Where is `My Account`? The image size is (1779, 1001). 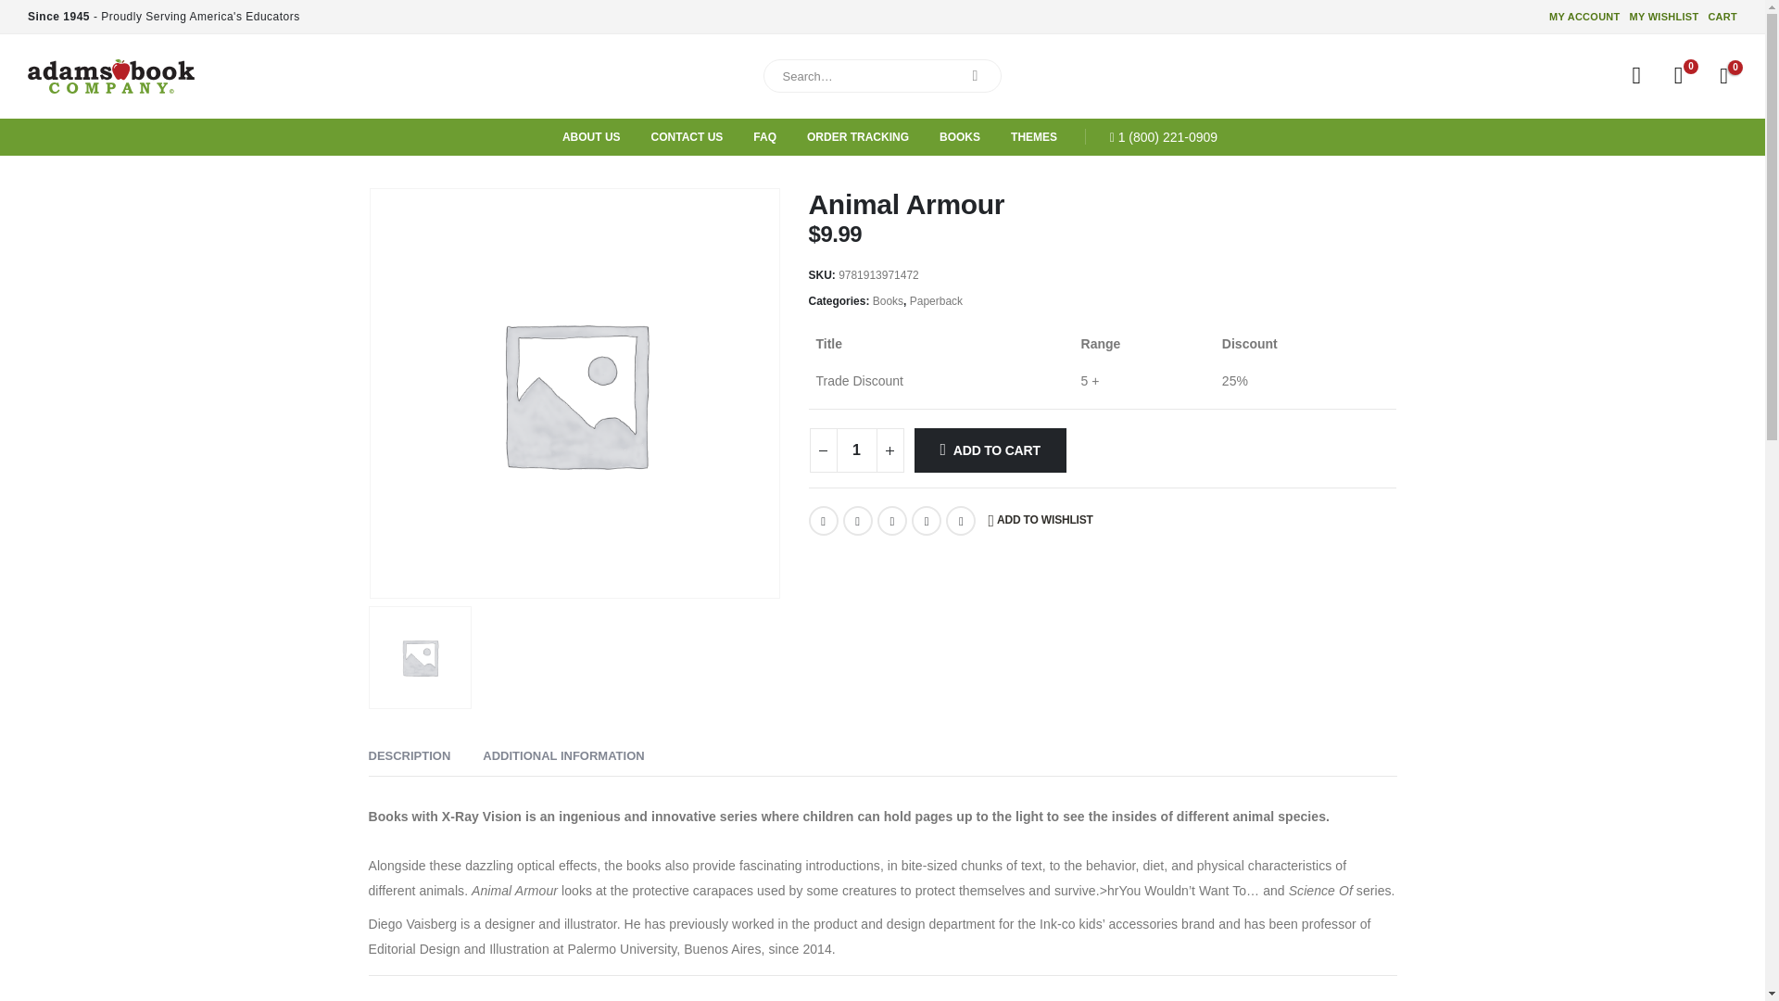
My Account is located at coordinates (1636, 76).